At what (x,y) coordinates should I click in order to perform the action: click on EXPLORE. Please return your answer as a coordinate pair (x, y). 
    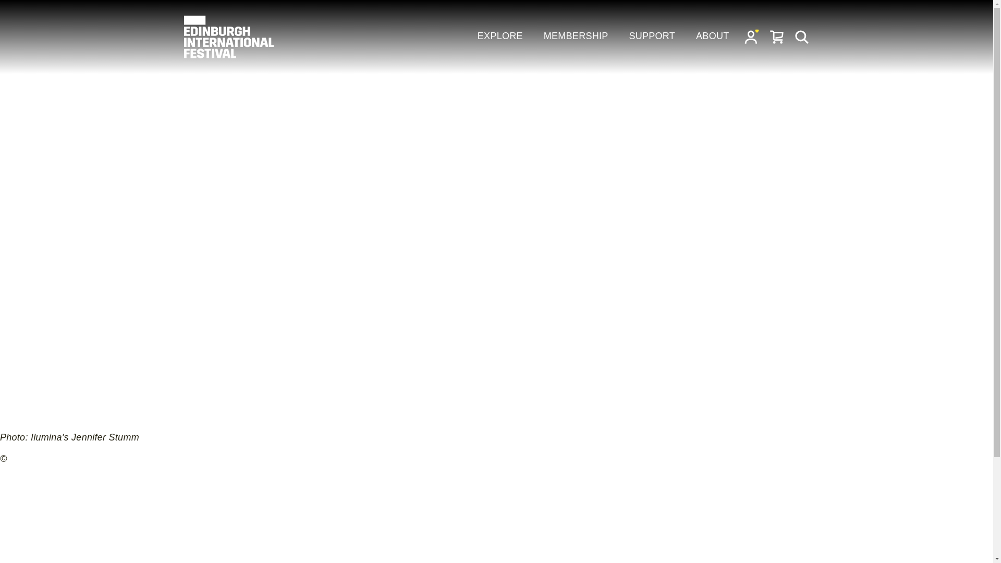
    Looking at the image, I should click on (499, 36).